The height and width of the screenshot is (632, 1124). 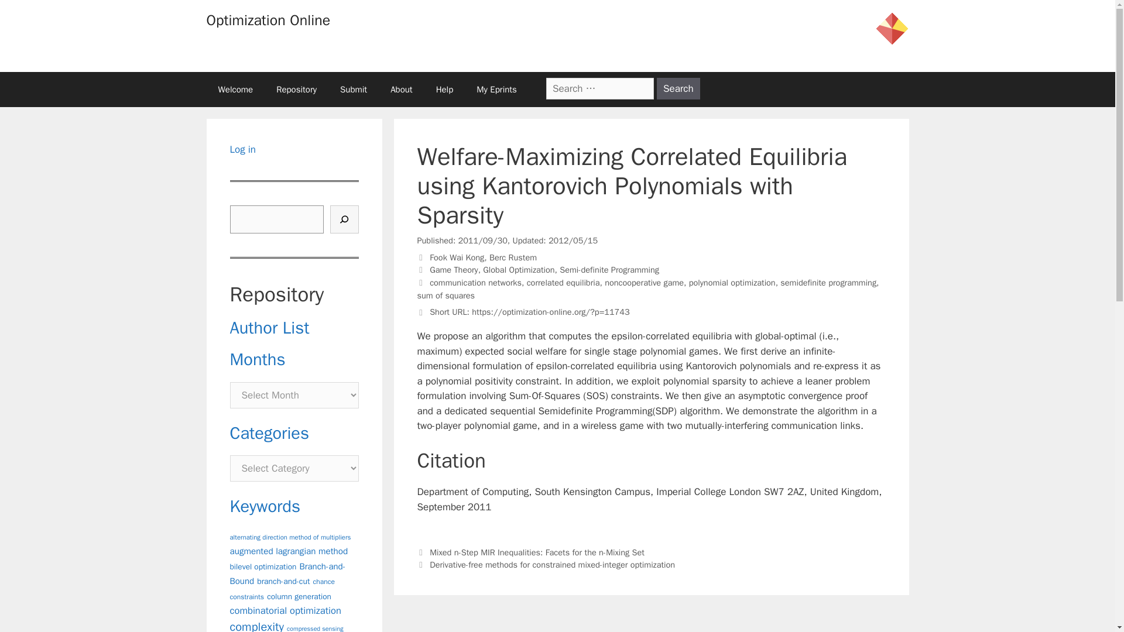 What do you see at coordinates (530, 552) in the screenshot?
I see `Previous` at bounding box center [530, 552].